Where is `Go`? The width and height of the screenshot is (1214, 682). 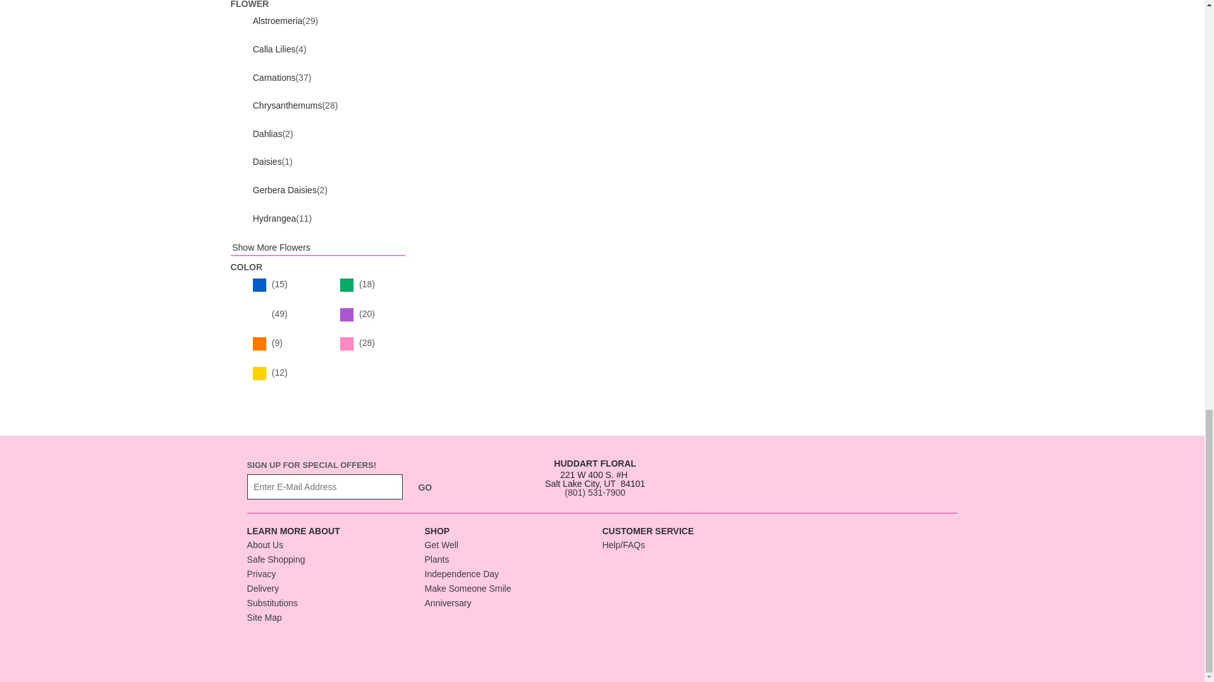 Go is located at coordinates (425, 486).